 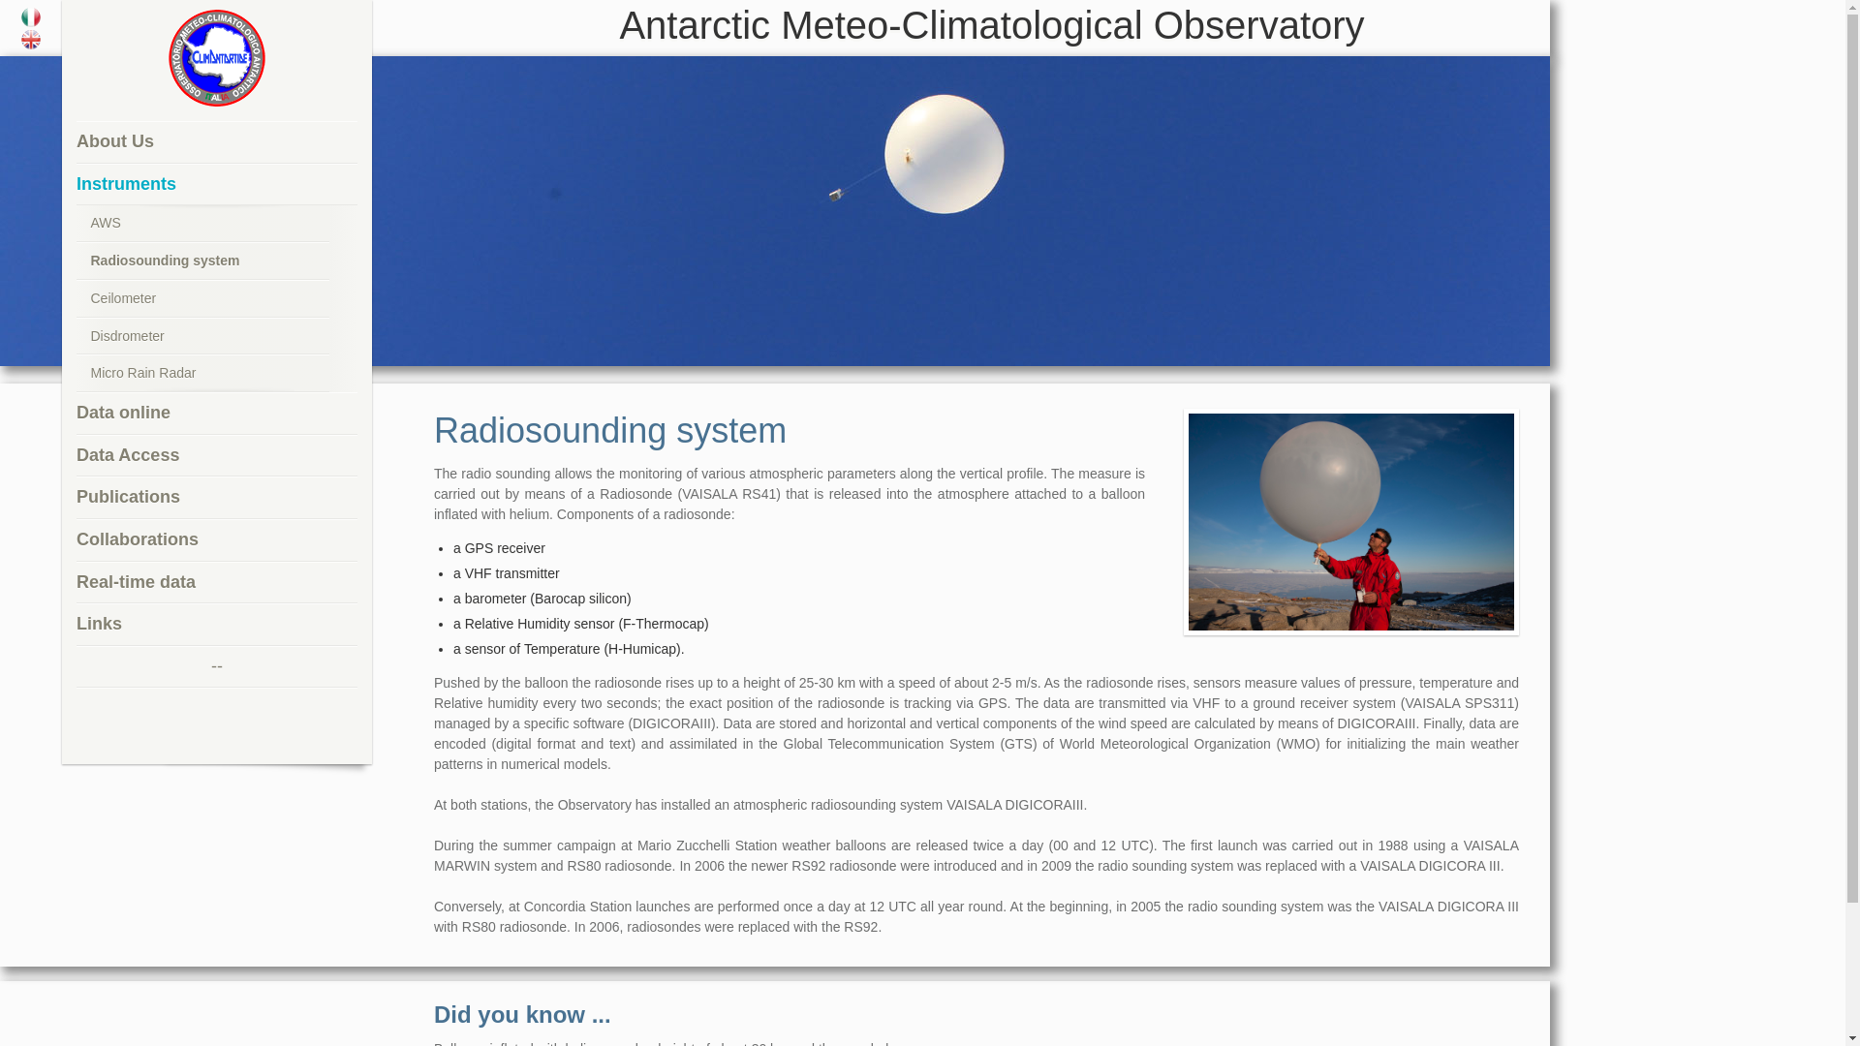 What do you see at coordinates (216, 498) in the screenshot?
I see `Publications` at bounding box center [216, 498].